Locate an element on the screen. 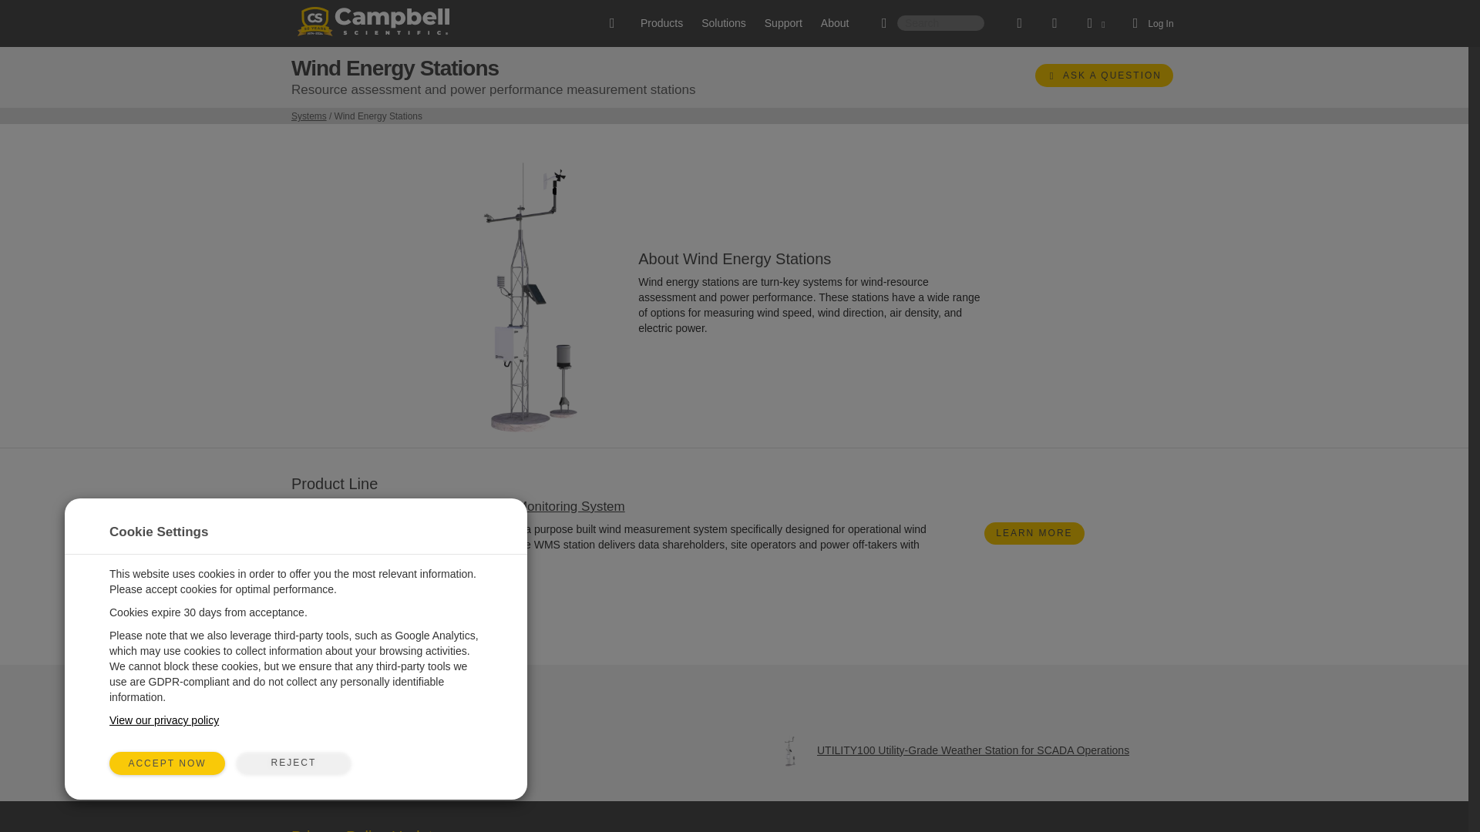  Login is located at coordinates (1150, 23).